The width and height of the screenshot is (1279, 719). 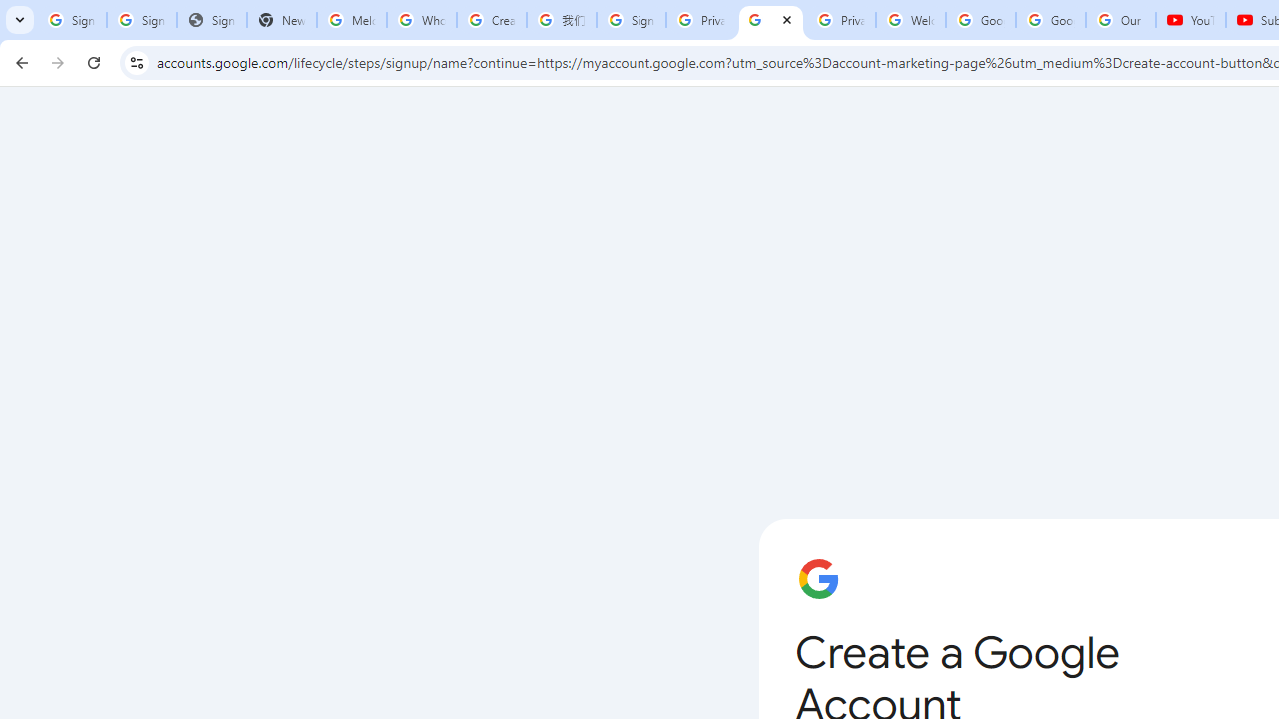 What do you see at coordinates (771, 20) in the screenshot?
I see `Create your Google Account` at bounding box center [771, 20].